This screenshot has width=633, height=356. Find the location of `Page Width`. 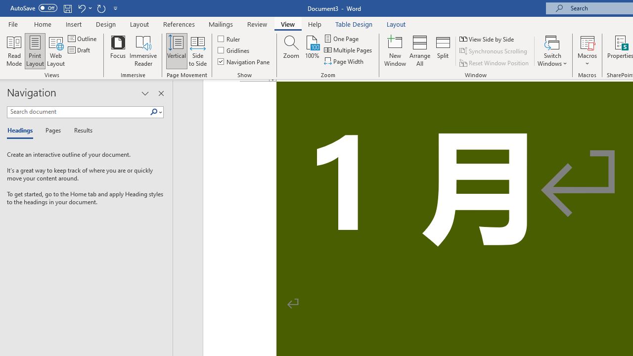

Page Width is located at coordinates (344, 61).